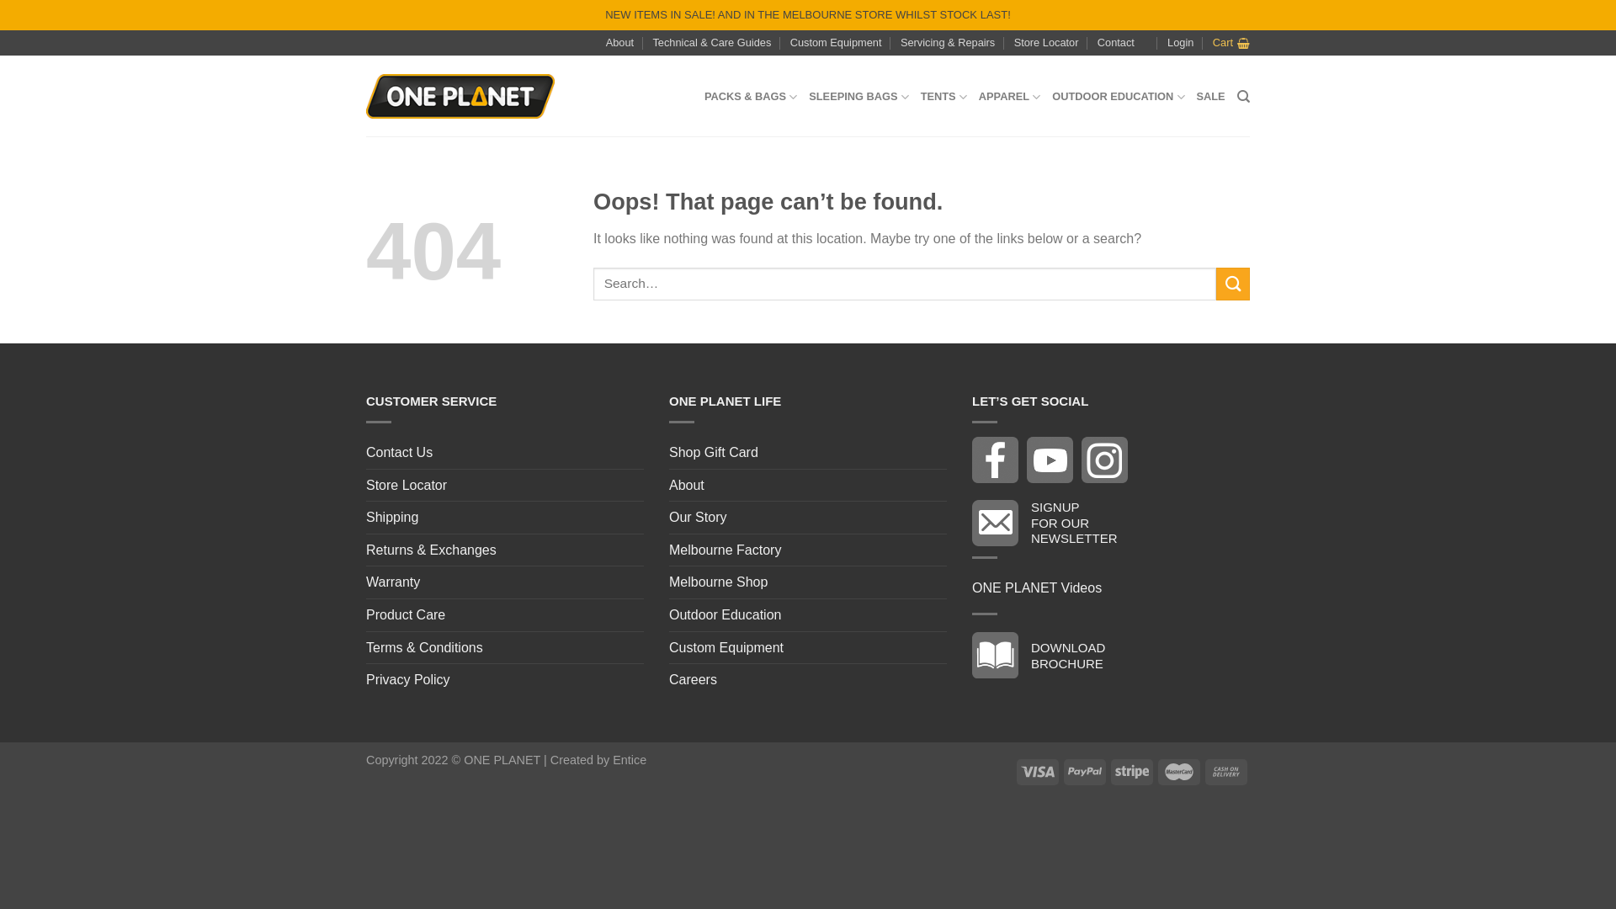  Describe the element at coordinates (1037, 588) in the screenshot. I see `ONE PLANET Videos` at that location.